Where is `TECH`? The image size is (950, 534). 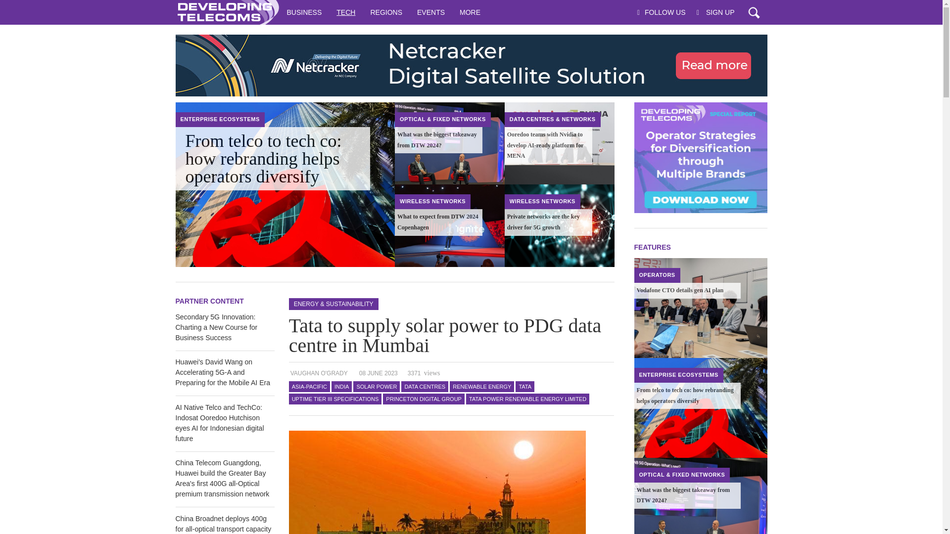 TECH is located at coordinates (345, 12).